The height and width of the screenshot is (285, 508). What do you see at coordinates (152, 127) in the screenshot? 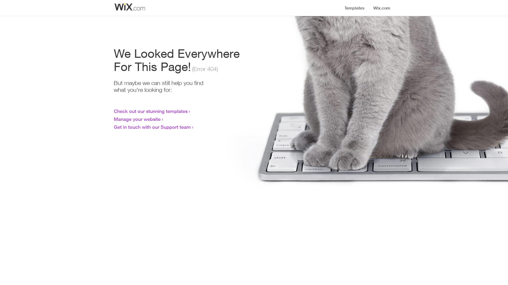
I see `Get in touch with our Support team` at bounding box center [152, 127].